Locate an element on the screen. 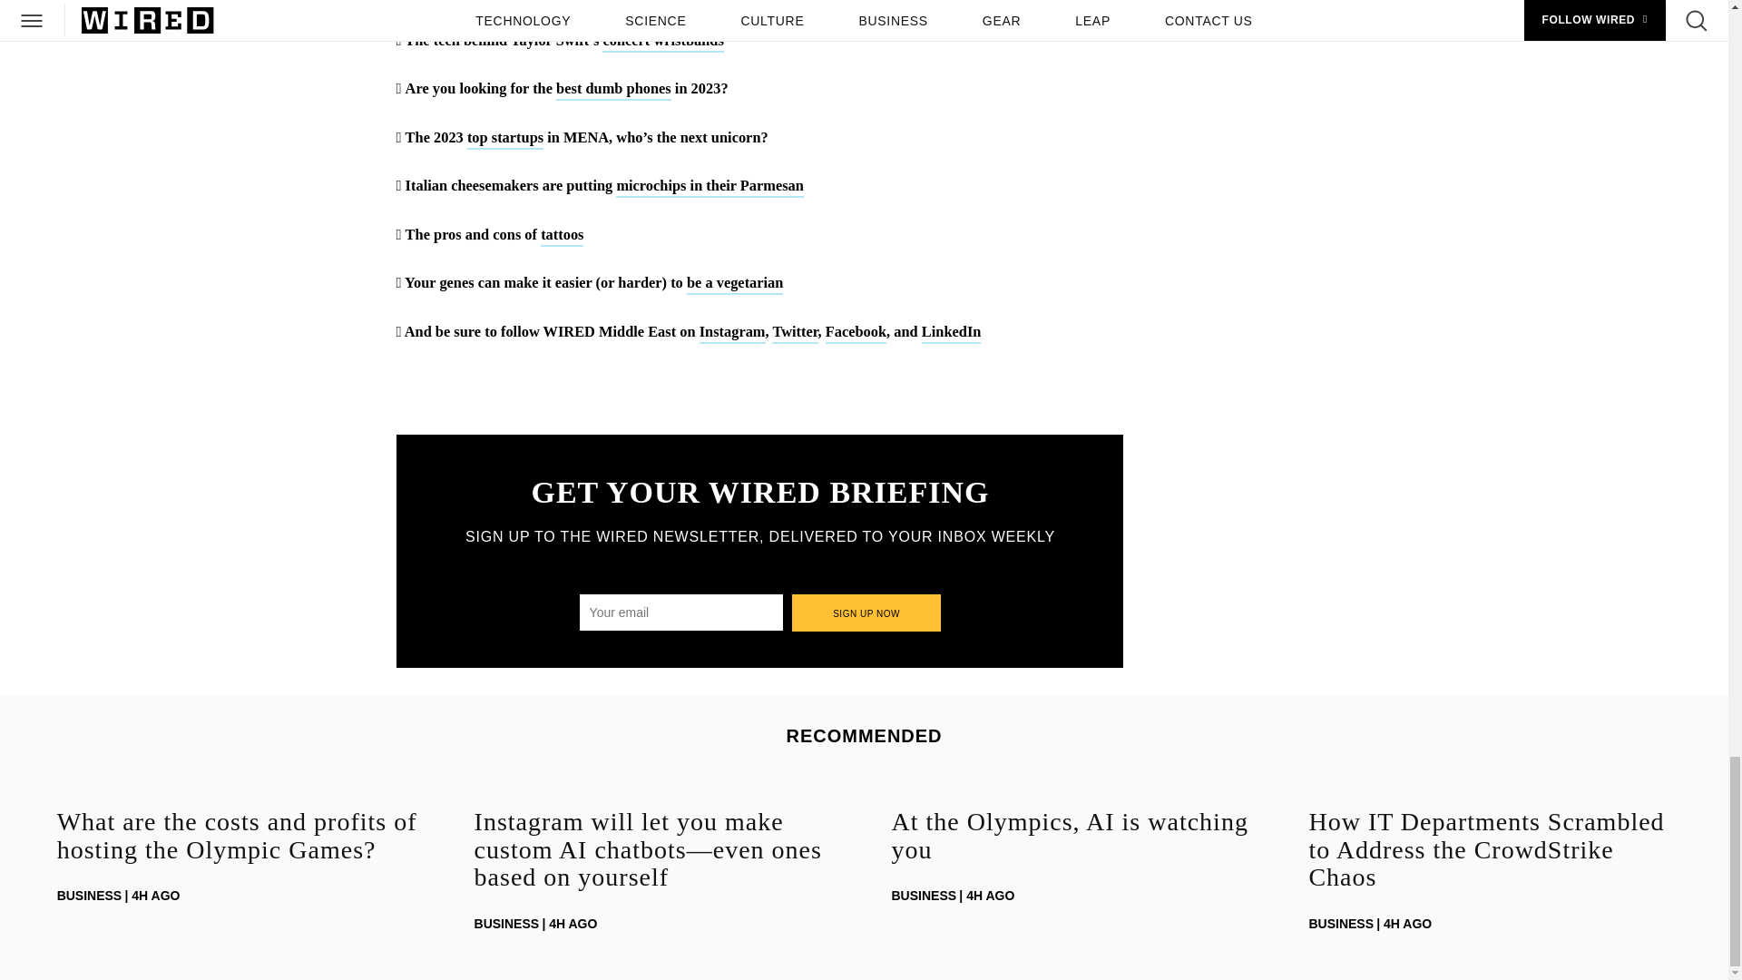  concert wristbands is located at coordinates (662, 42).